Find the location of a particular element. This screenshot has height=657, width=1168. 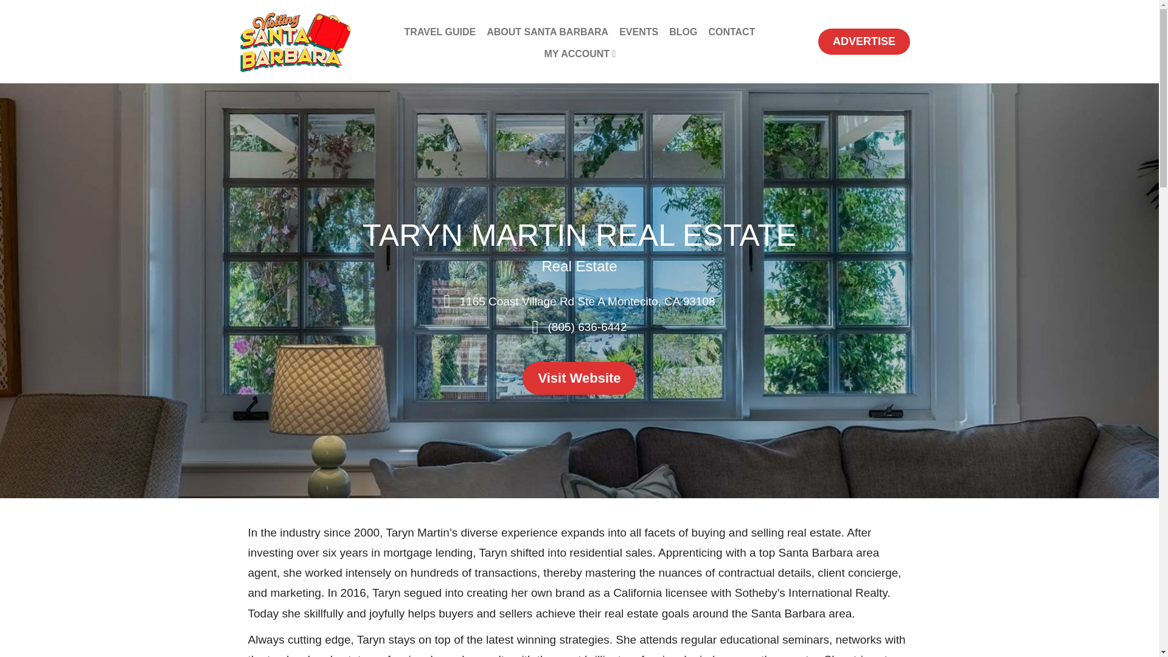

MY ACCOUNT is located at coordinates (580, 54).